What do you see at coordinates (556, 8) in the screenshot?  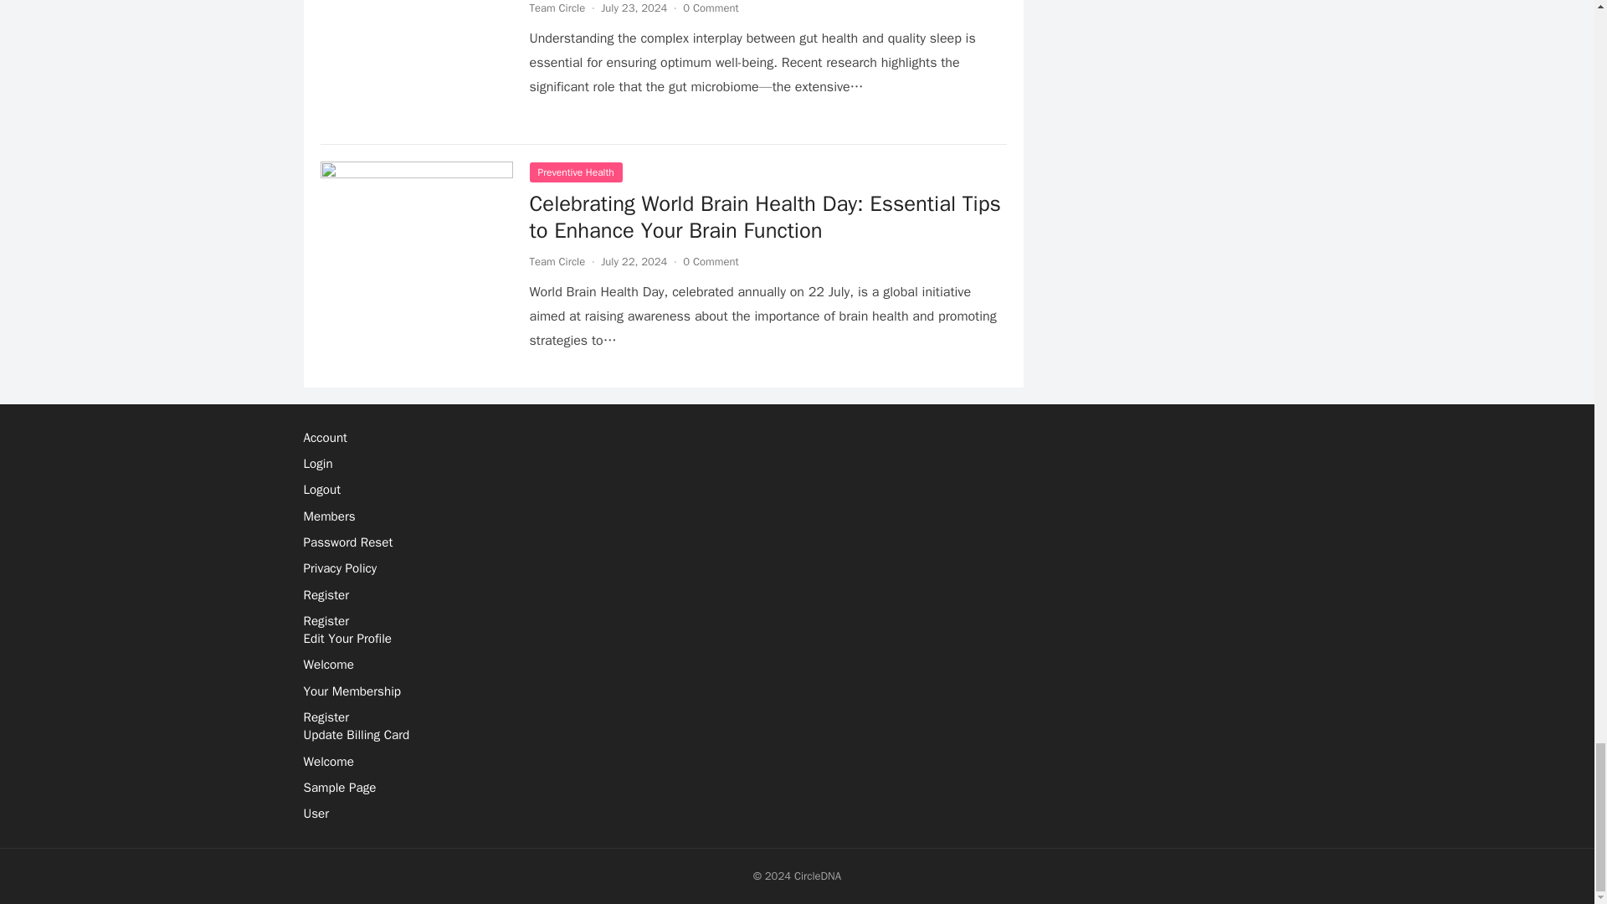 I see `Posts by Team Circle` at bounding box center [556, 8].